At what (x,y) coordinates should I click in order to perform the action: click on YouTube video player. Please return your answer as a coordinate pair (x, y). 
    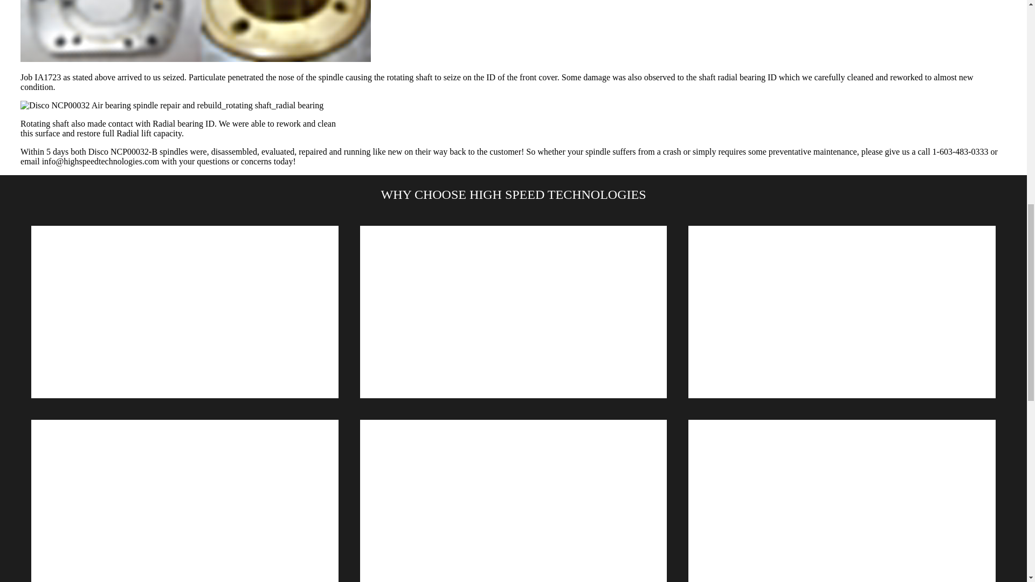
    Looking at the image, I should click on (842, 311).